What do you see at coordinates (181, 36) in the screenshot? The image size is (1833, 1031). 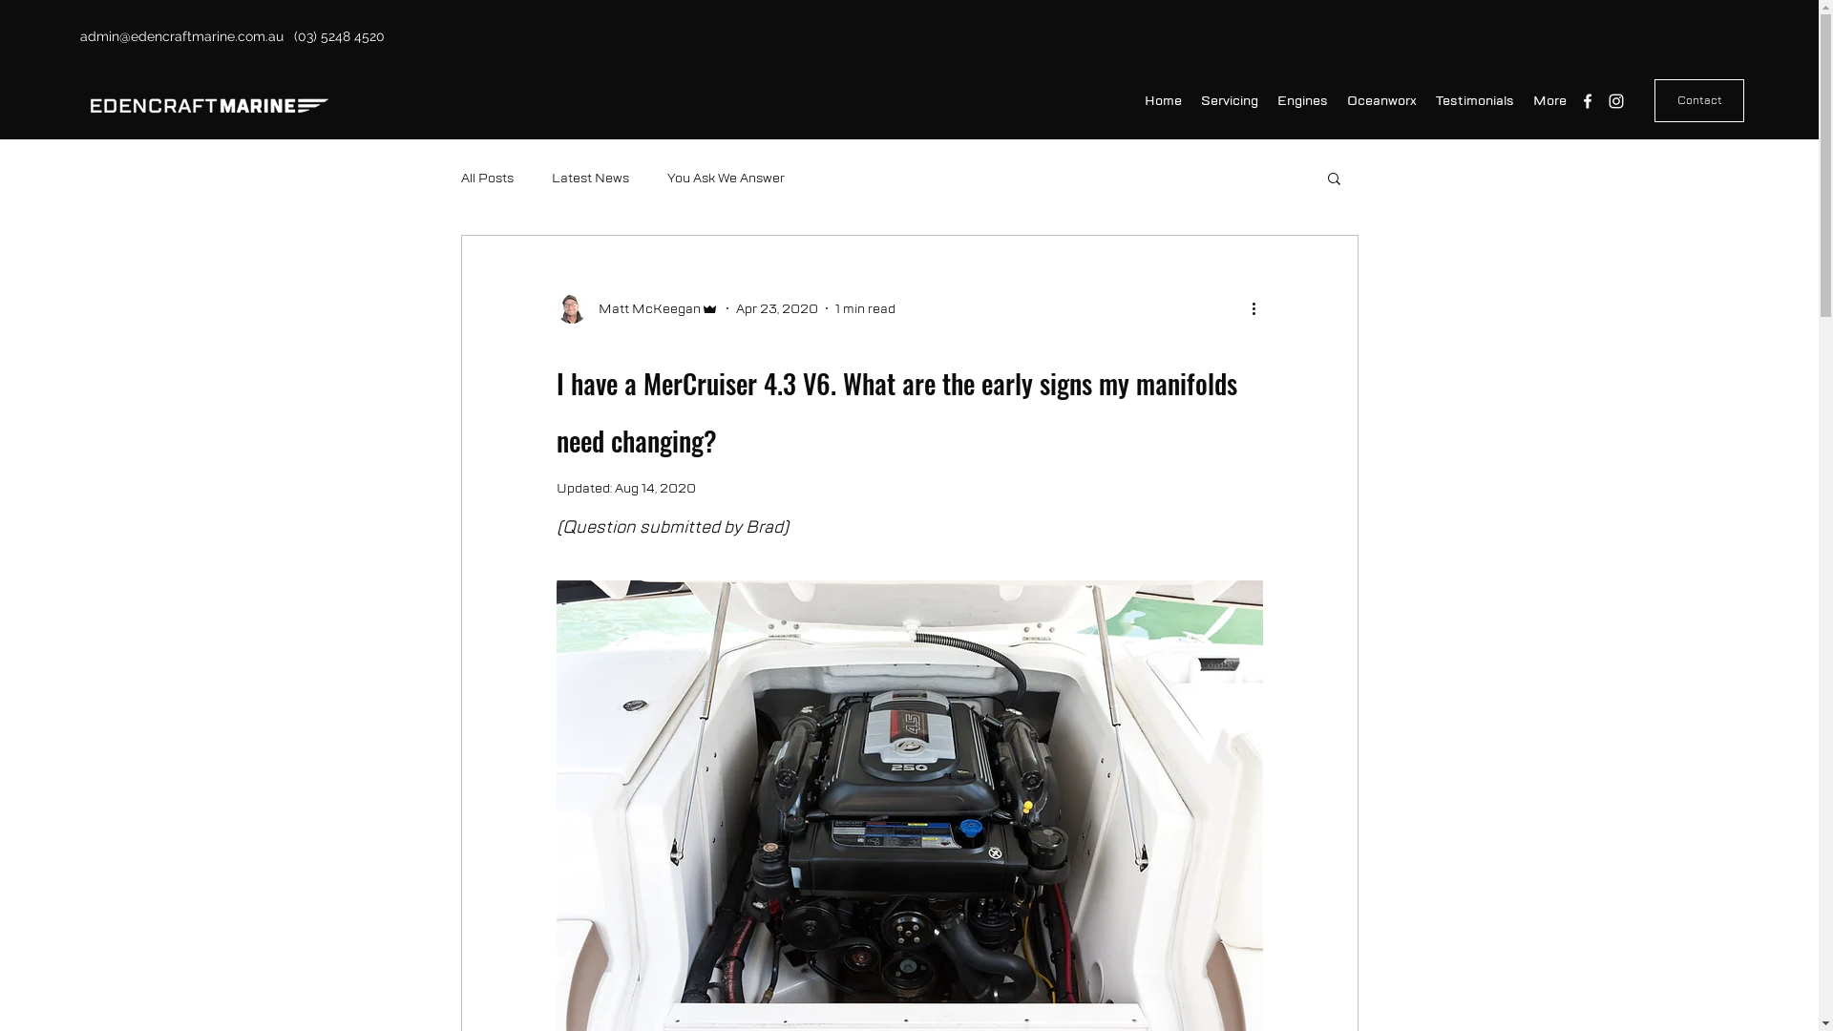 I see `admin@edencraftmarine.com.au` at bounding box center [181, 36].